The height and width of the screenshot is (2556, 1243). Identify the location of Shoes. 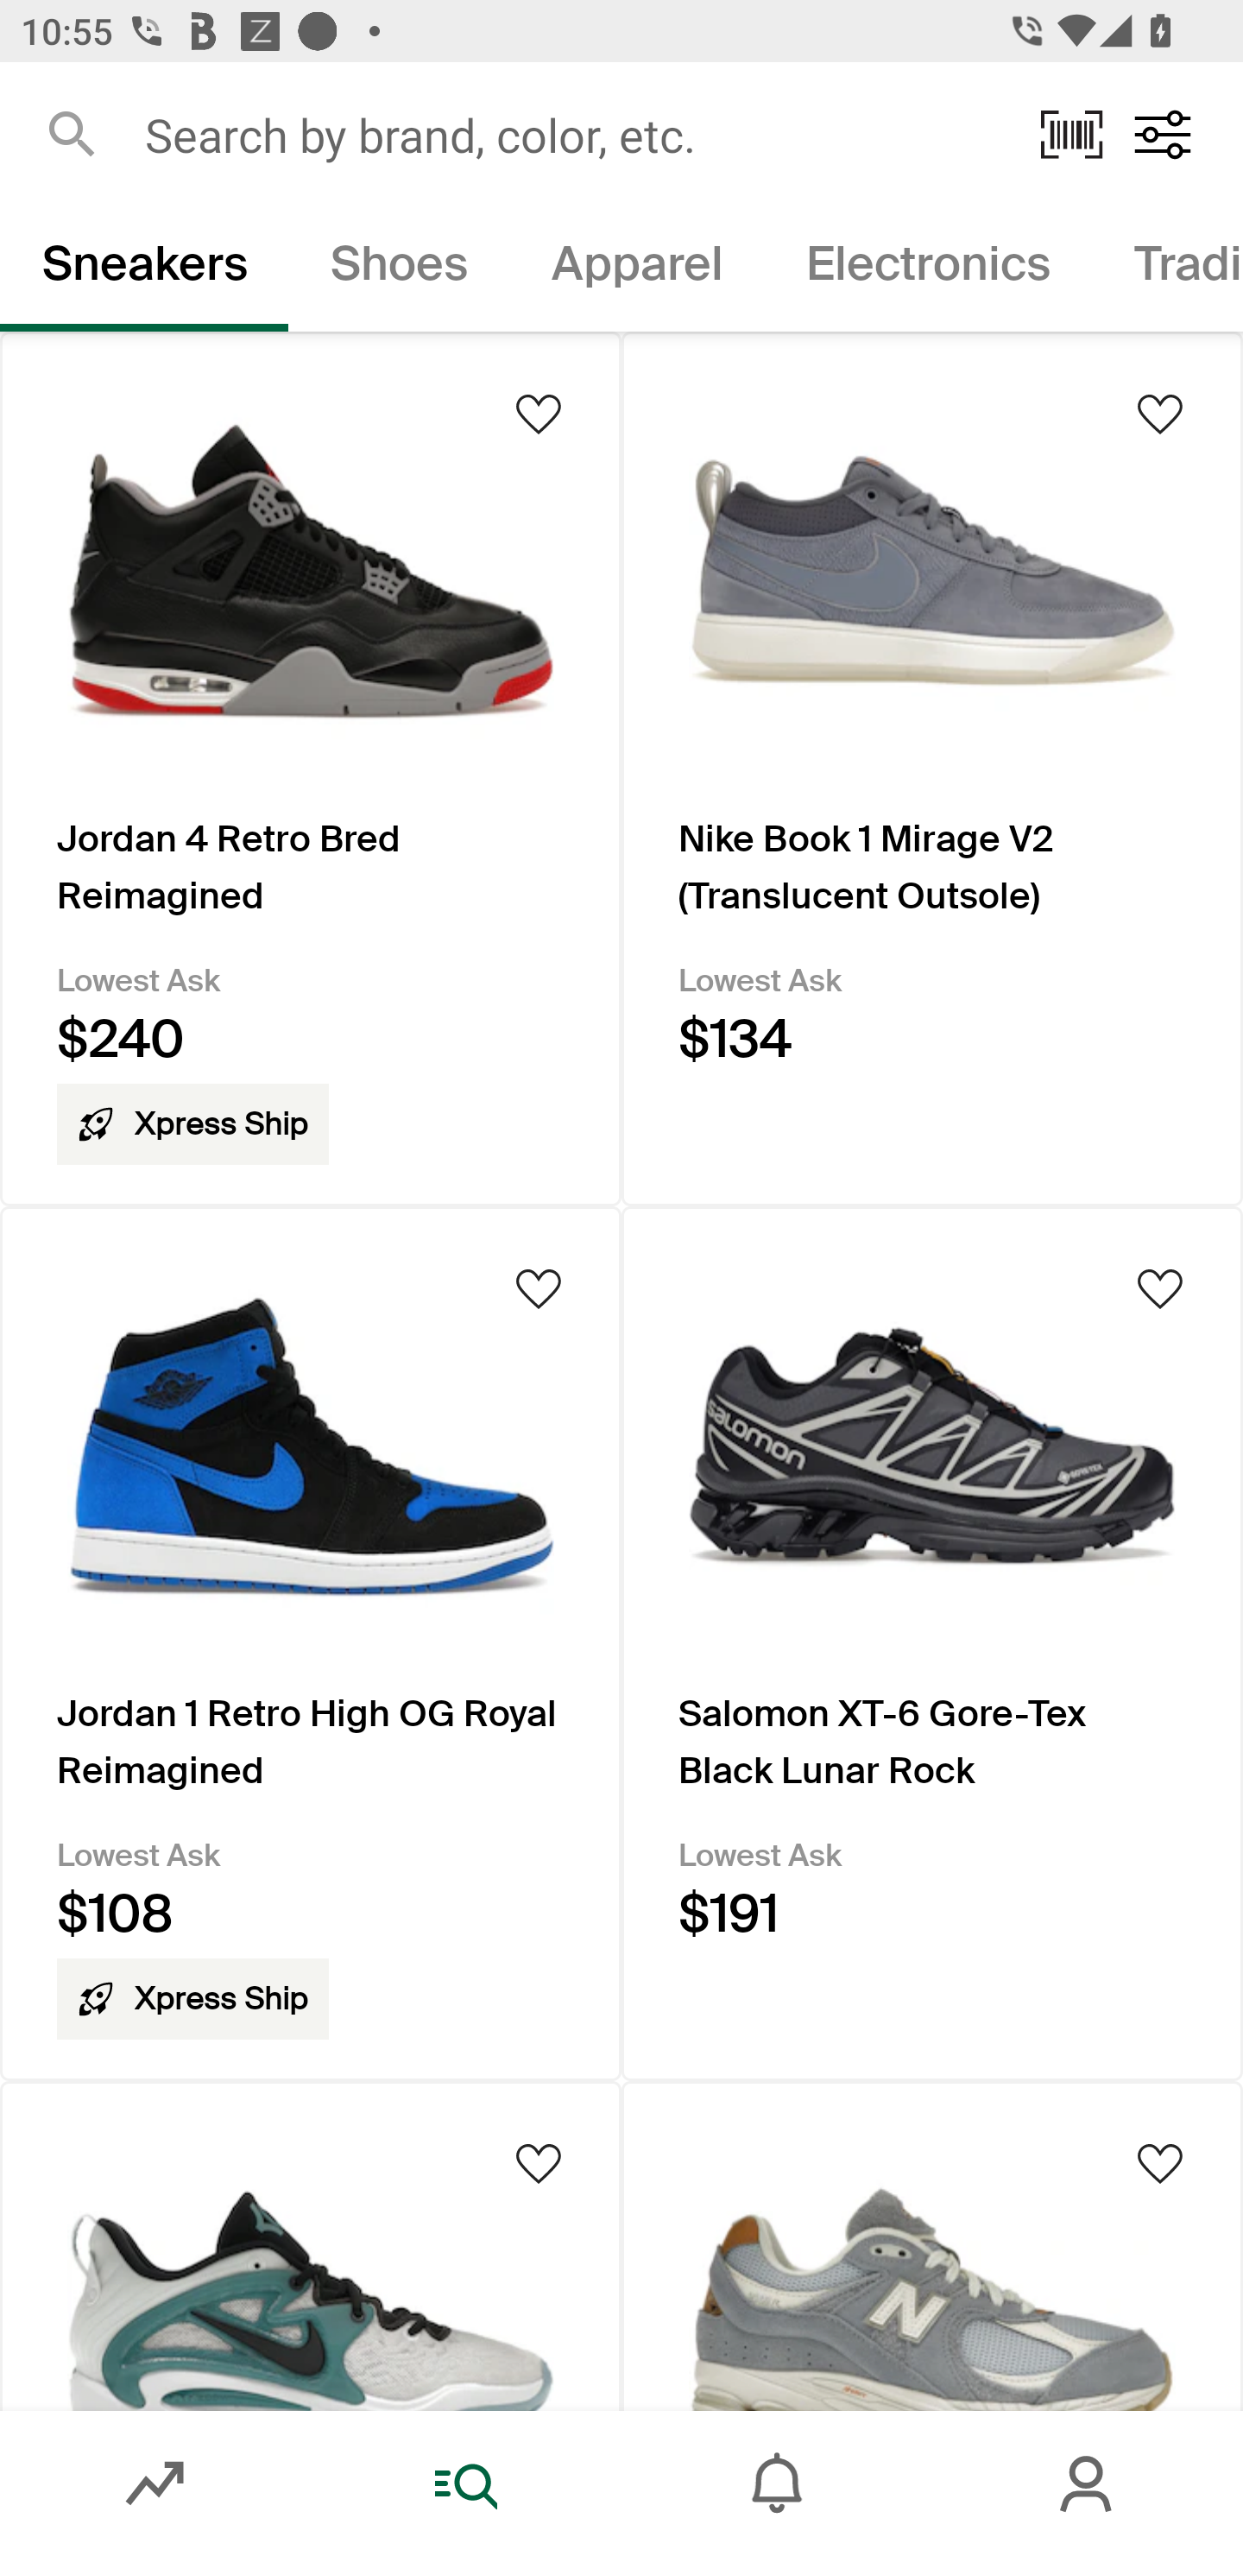
(399, 269).